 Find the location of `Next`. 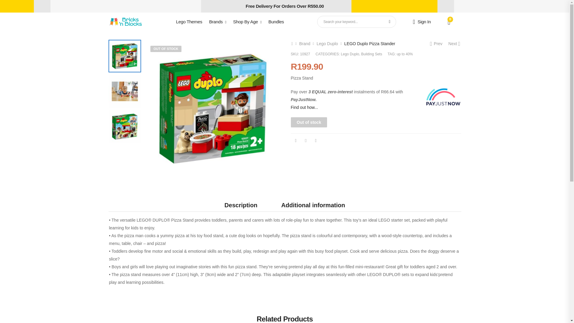

Next is located at coordinates (454, 44).